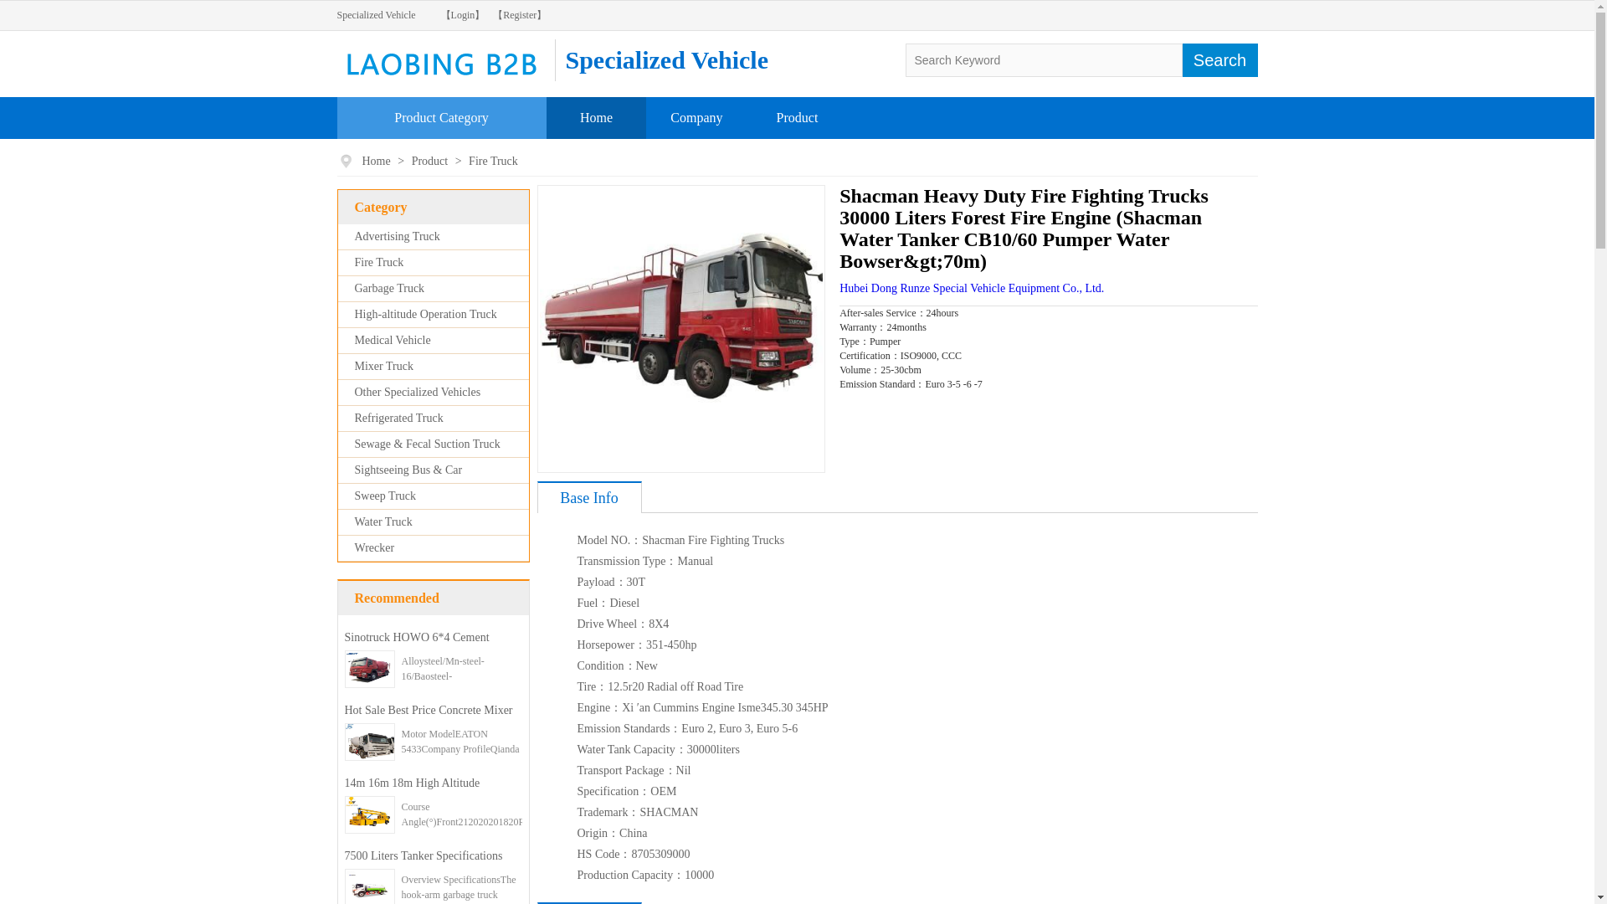 Image resolution: width=1607 pixels, height=904 pixels. Describe the element at coordinates (1045, 59) in the screenshot. I see `Search Keyword` at that location.